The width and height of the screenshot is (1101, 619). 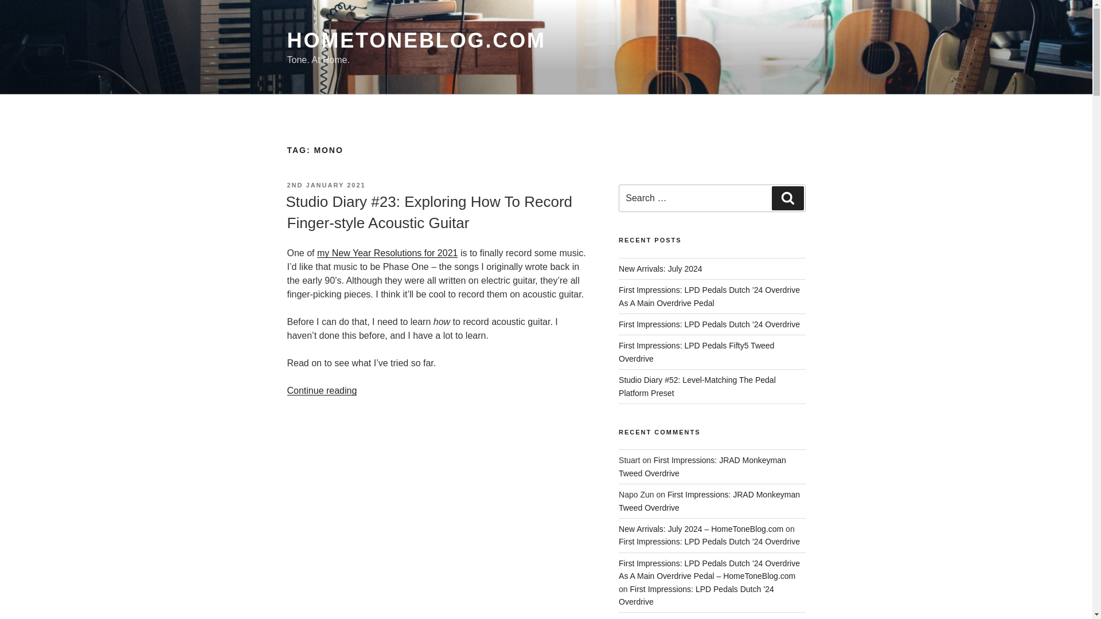 I want to click on my New Year Resolutions for 2021, so click(x=387, y=253).